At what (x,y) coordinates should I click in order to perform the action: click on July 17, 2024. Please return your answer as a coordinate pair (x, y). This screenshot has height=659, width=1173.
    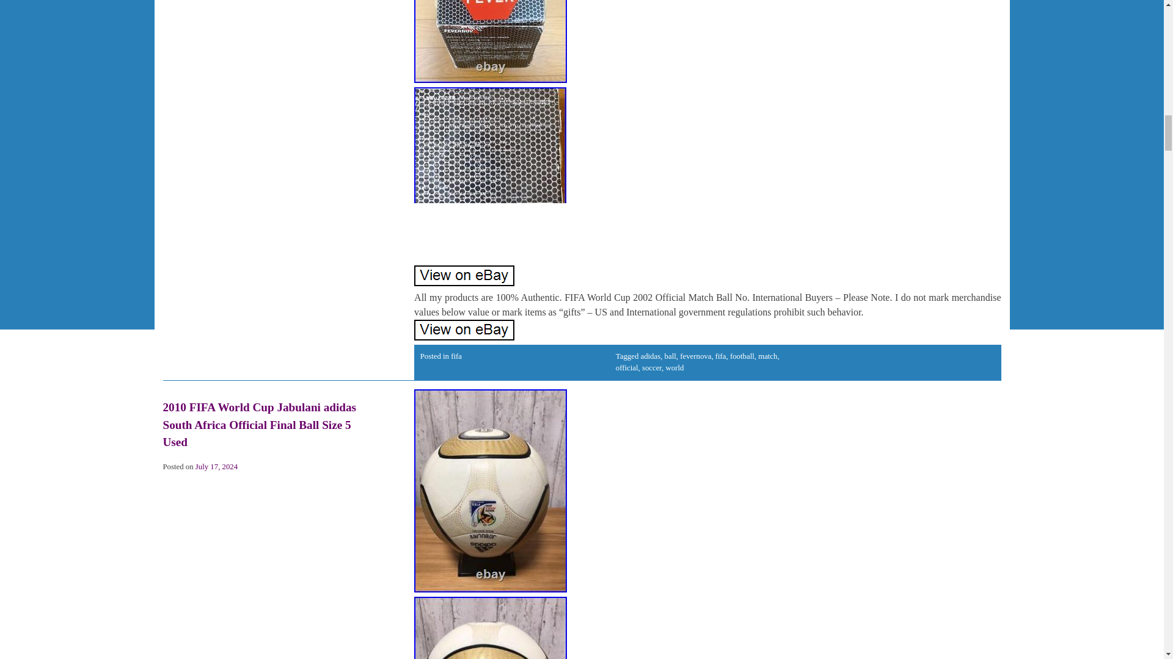
    Looking at the image, I should click on (216, 467).